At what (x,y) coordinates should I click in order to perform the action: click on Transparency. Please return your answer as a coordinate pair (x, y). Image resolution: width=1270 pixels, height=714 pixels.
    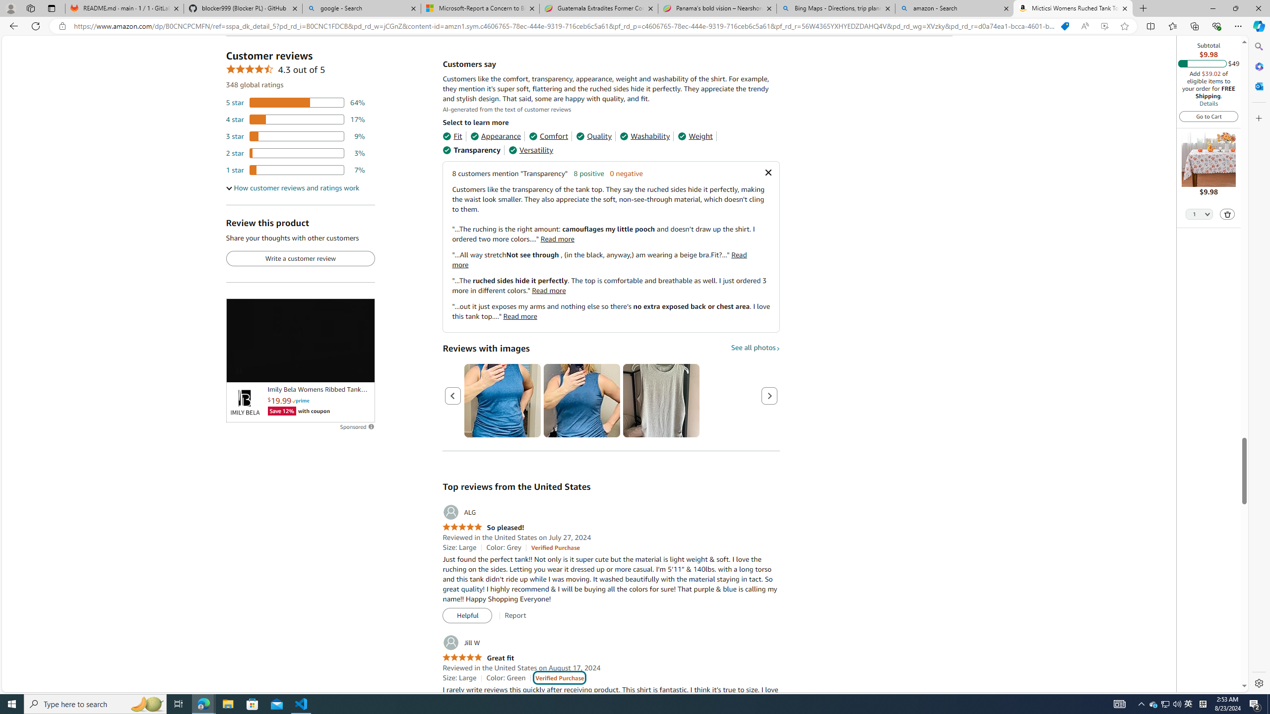
    Looking at the image, I should click on (471, 150).